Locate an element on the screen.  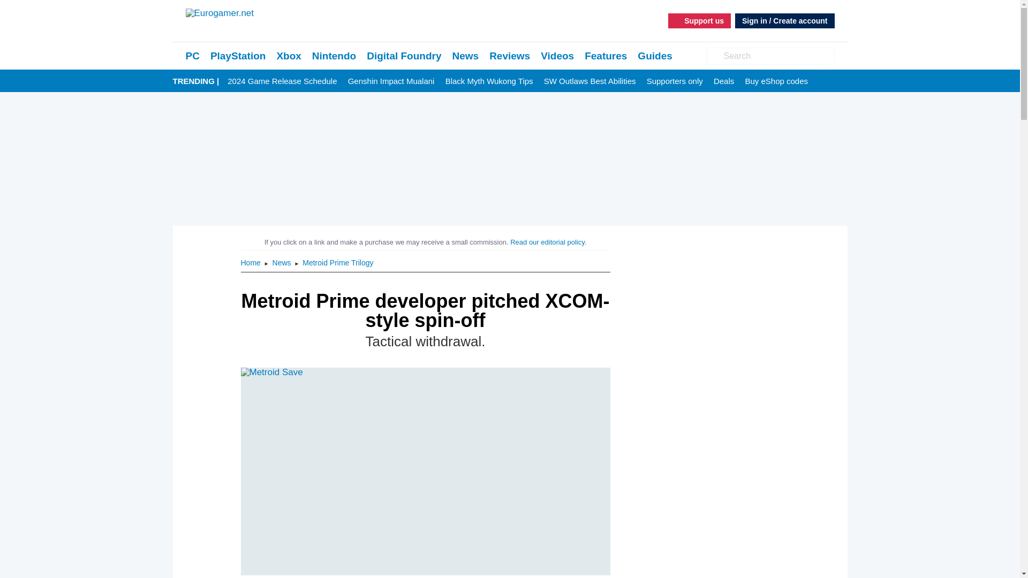
SW Outlaws Best Abilities is located at coordinates (590, 81).